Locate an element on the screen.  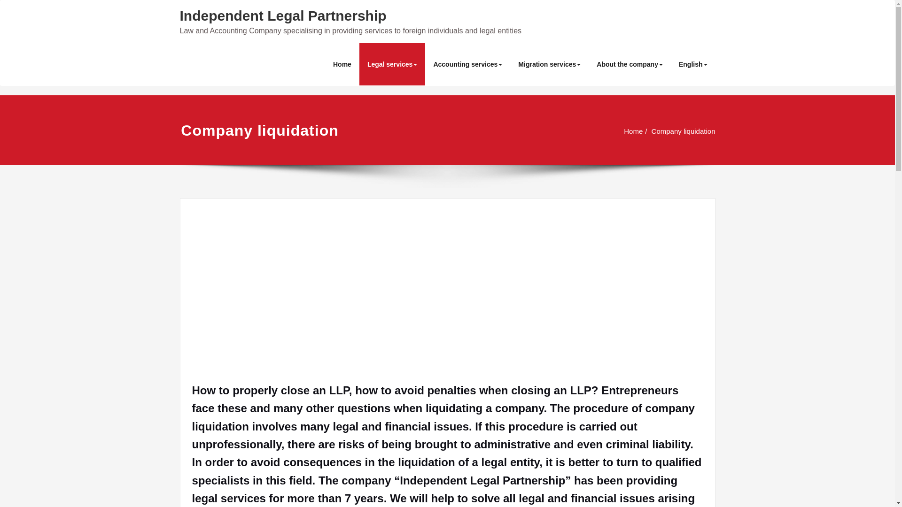
Legal services is located at coordinates (392, 64).